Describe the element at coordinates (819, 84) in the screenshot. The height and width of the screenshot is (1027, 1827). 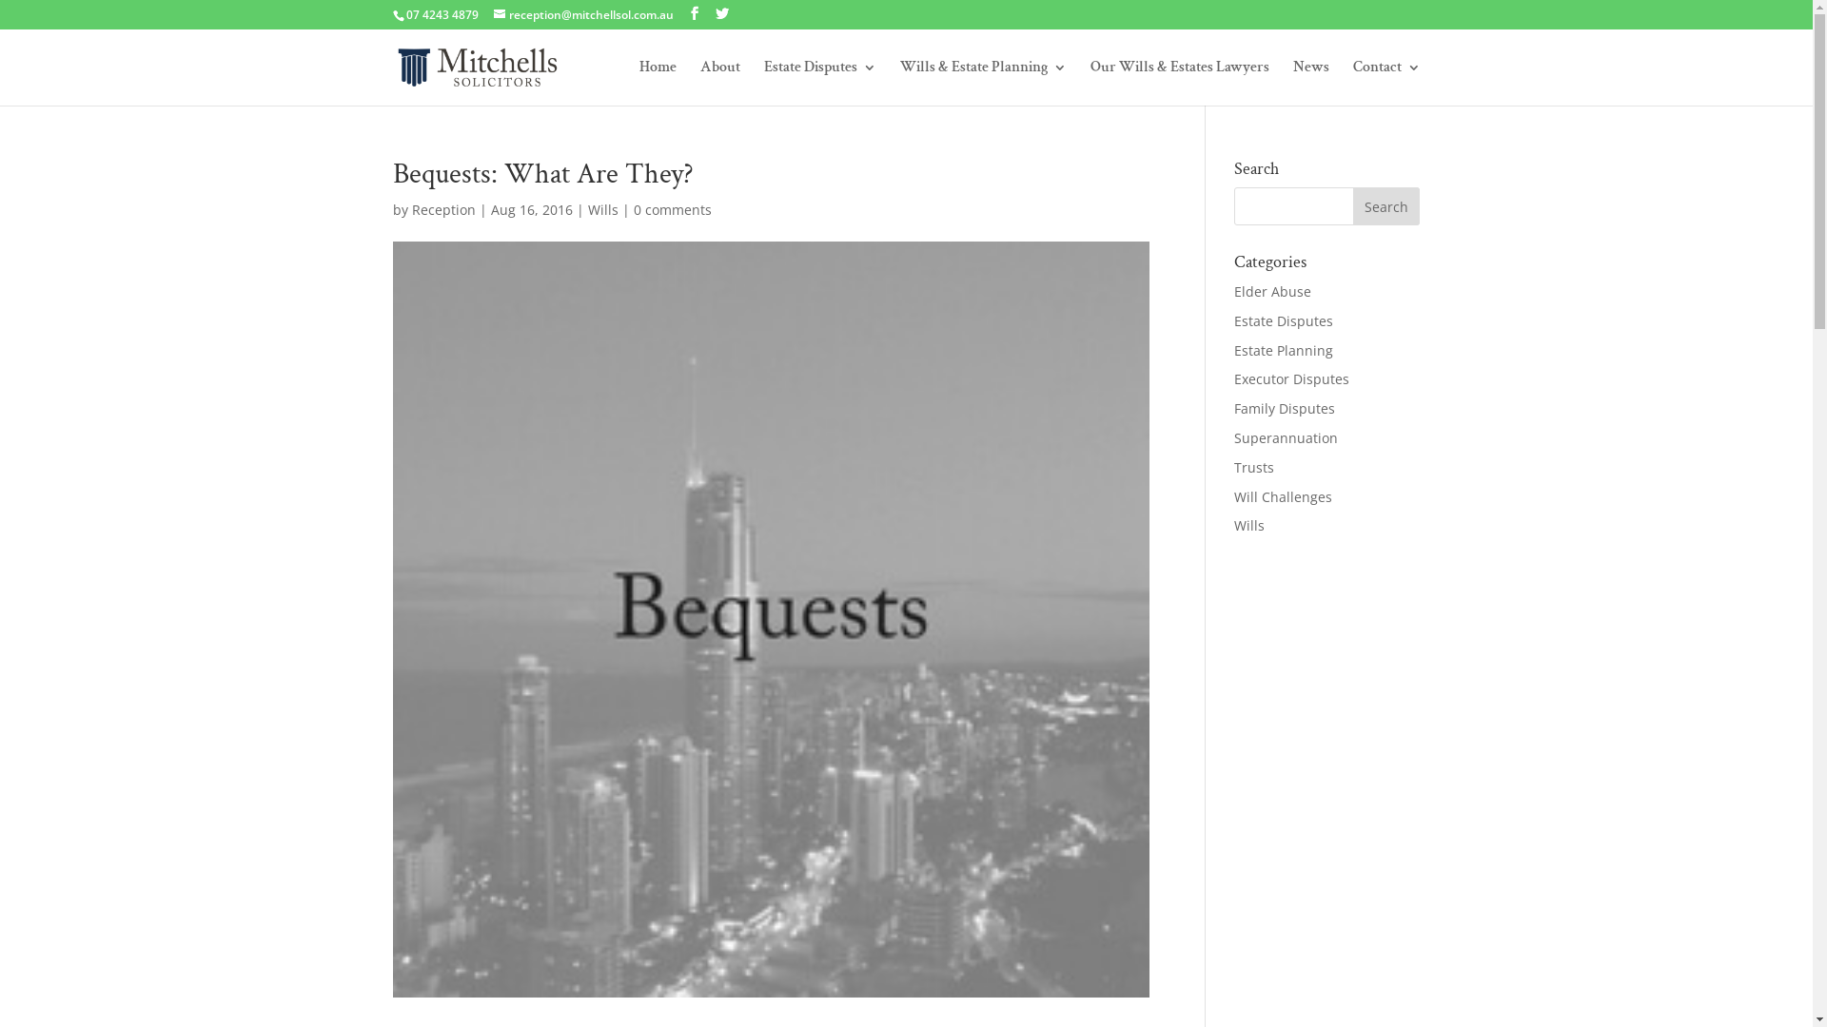
I see `Estate Disputes` at that location.